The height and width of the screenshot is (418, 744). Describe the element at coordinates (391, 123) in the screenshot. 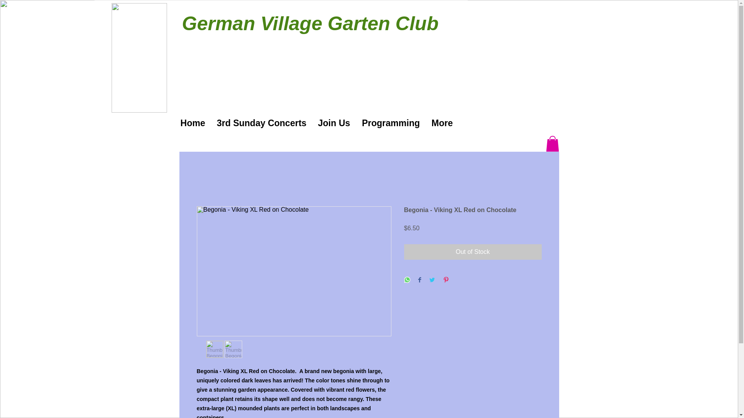

I see `Programming` at that location.